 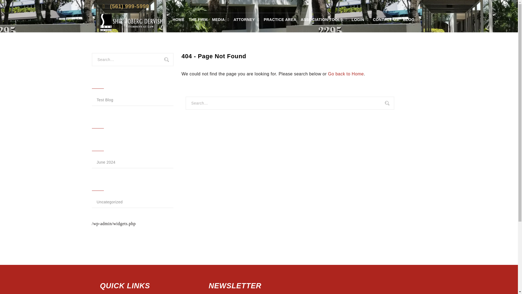 What do you see at coordinates (179, 20) in the screenshot?
I see `HOME` at bounding box center [179, 20].